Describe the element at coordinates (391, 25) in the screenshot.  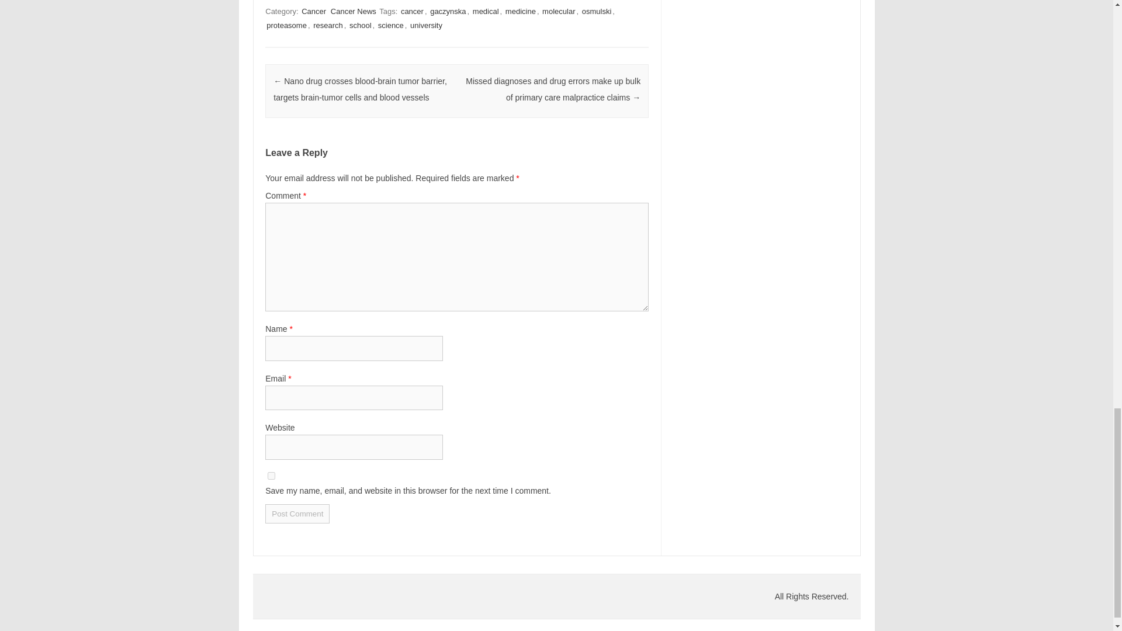
I see `science` at that location.